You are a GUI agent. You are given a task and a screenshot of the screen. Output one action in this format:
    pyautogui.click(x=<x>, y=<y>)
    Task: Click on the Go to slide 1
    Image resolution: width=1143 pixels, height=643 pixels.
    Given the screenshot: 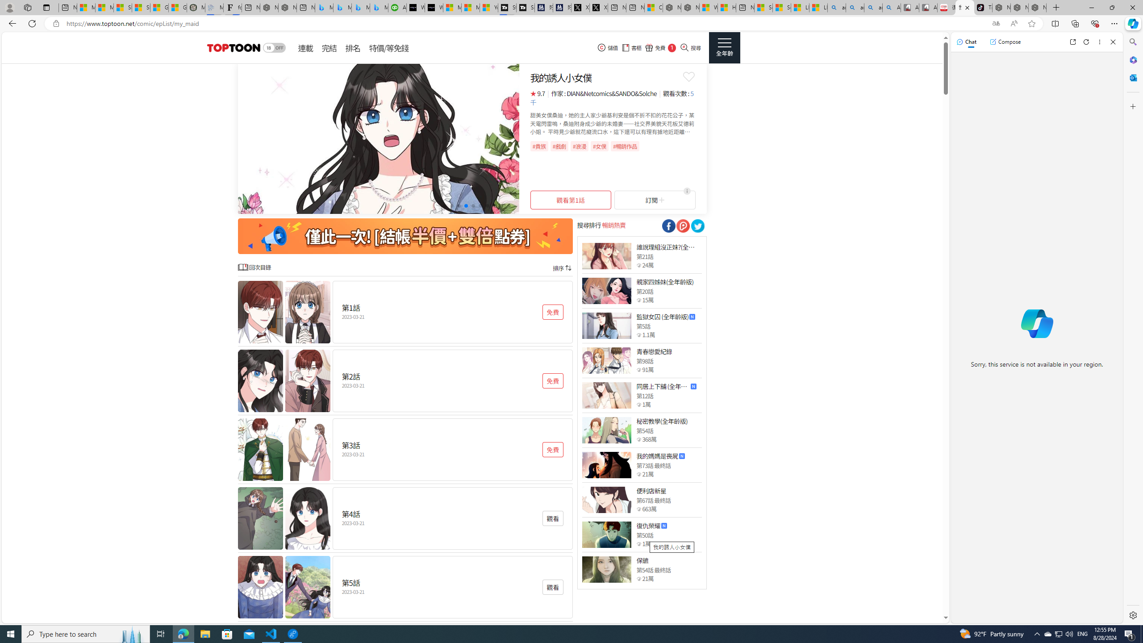 What is the action you would take?
    pyautogui.click(x=444, y=205)
    